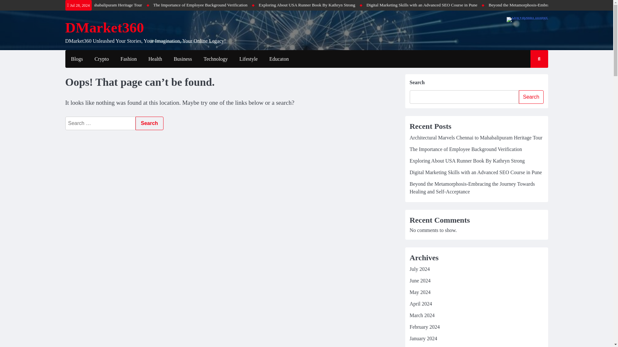 The width and height of the screenshot is (618, 347). Describe the element at coordinates (104, 28) in the screenshot. I see `DMarket360` at that location.